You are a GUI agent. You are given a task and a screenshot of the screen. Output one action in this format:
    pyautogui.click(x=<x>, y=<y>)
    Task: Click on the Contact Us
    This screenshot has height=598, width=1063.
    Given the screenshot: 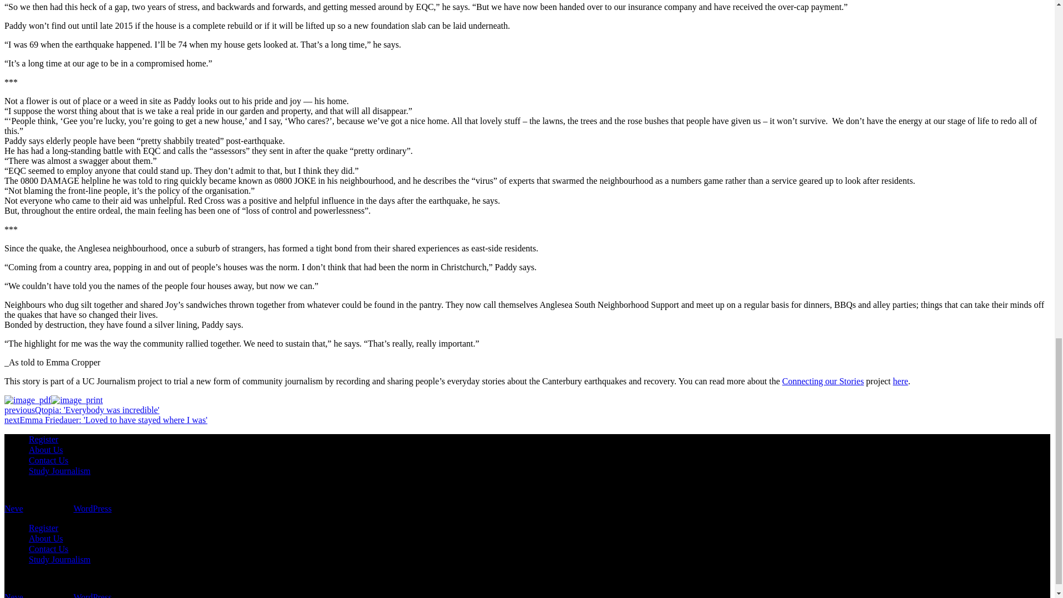 What is the action you would take?
    pyautogui.click(x=49, y=460)
    